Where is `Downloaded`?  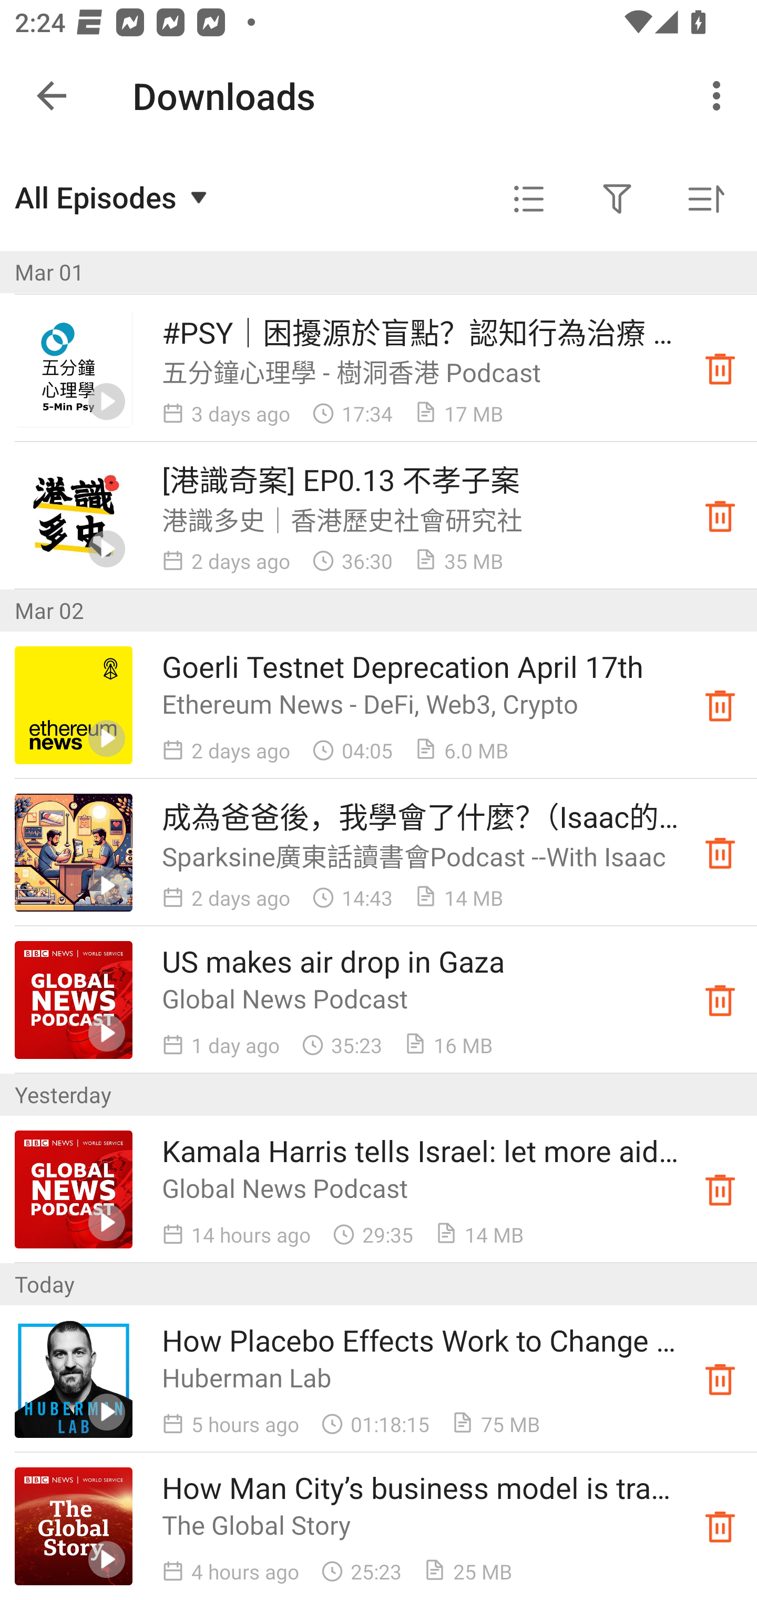 Downloaded is located at coordinates (720, 1000).